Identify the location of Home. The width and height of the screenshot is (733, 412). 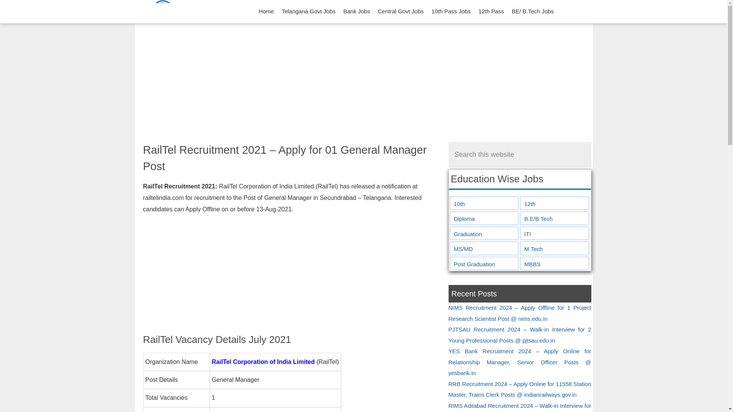
(266, 11).